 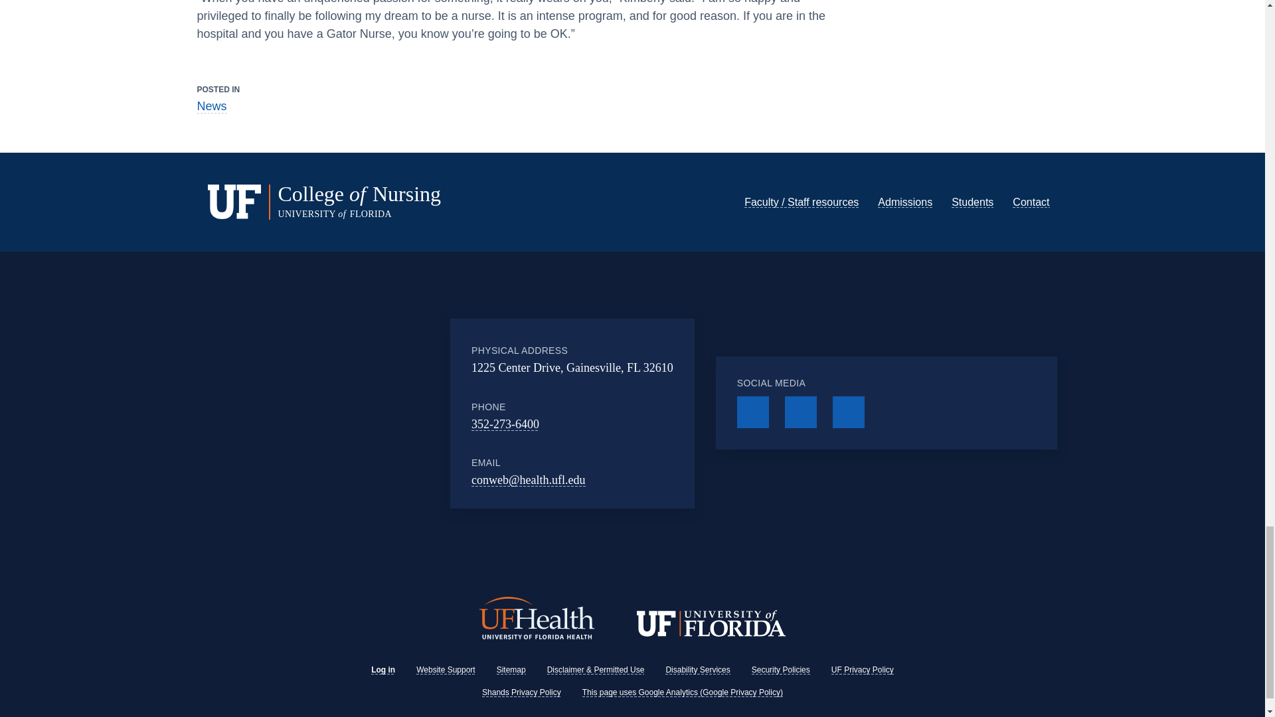 I want to click on Google Maps Embed, so click(x=371, y=413).